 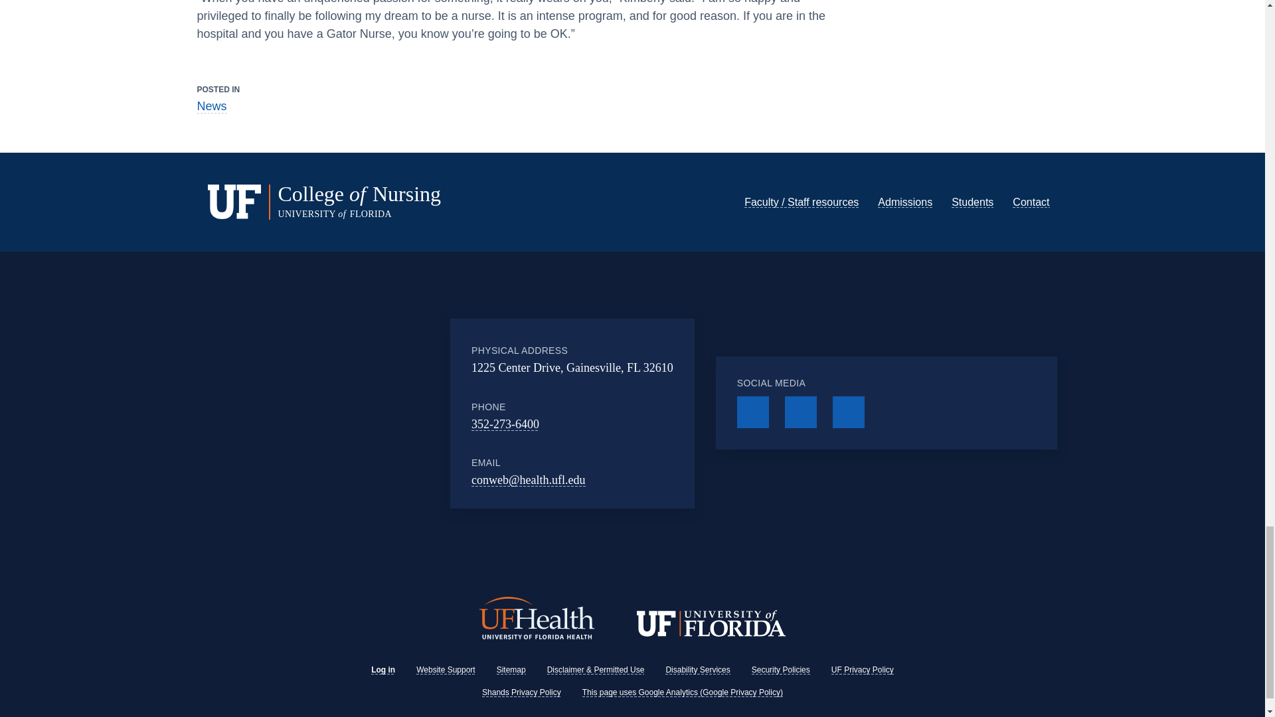 I want to click on Google Maps Embed, so click(x=371, y=413).